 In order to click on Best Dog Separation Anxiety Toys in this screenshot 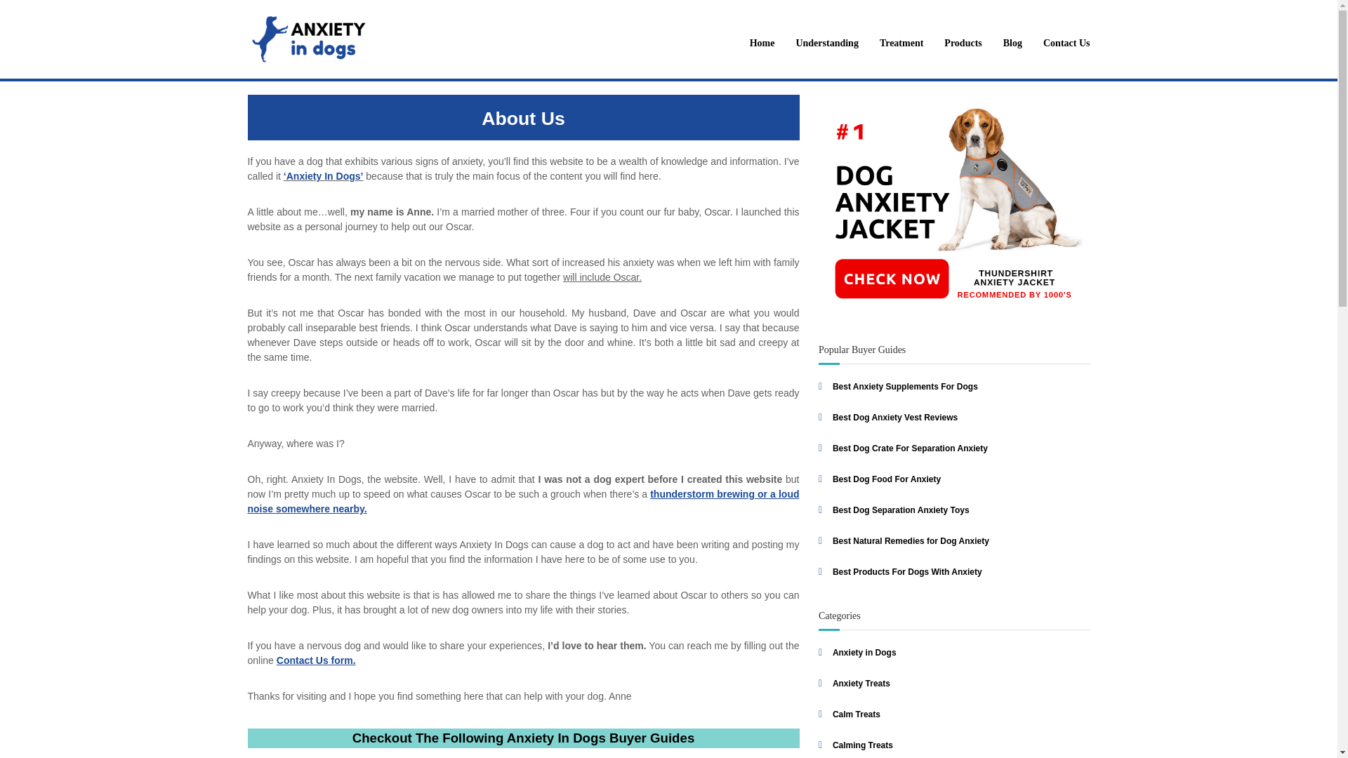, I will do `click(901, 510)`.